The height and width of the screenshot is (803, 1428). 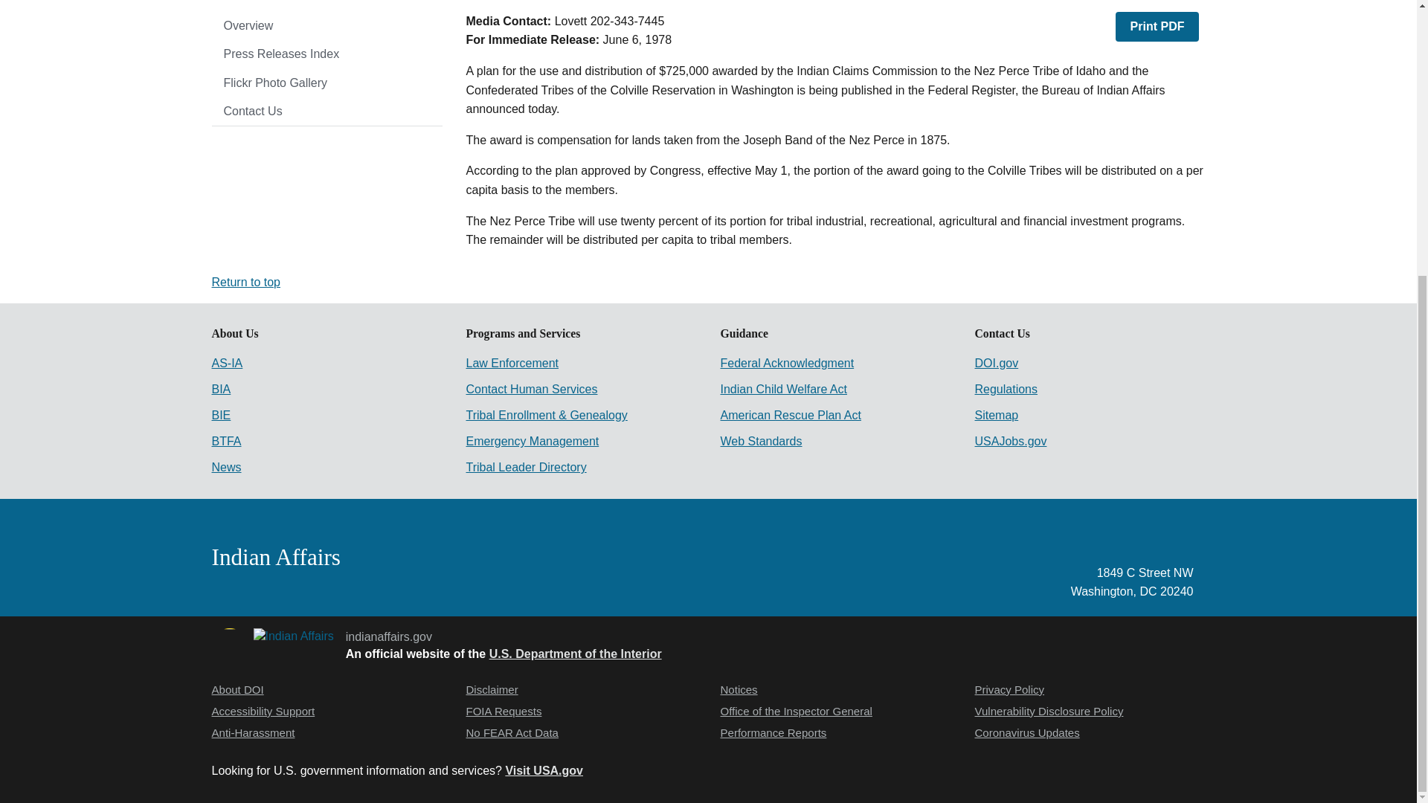 What do you see at coordinates (220, 415) in the screenshot?
I see `BIE` at bounding box center [220, 415].